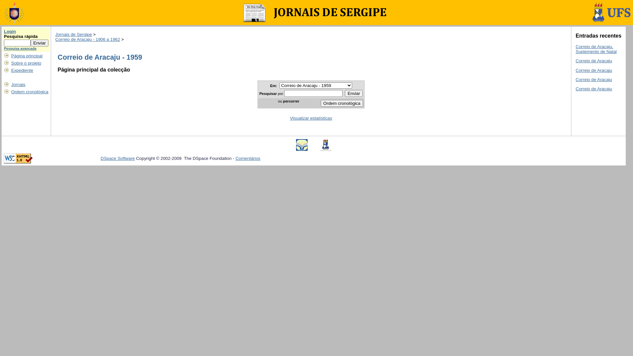 The width and height of the screenshot is (633, 356). I want to click on Correio de Aracaju, so click(594, 80).